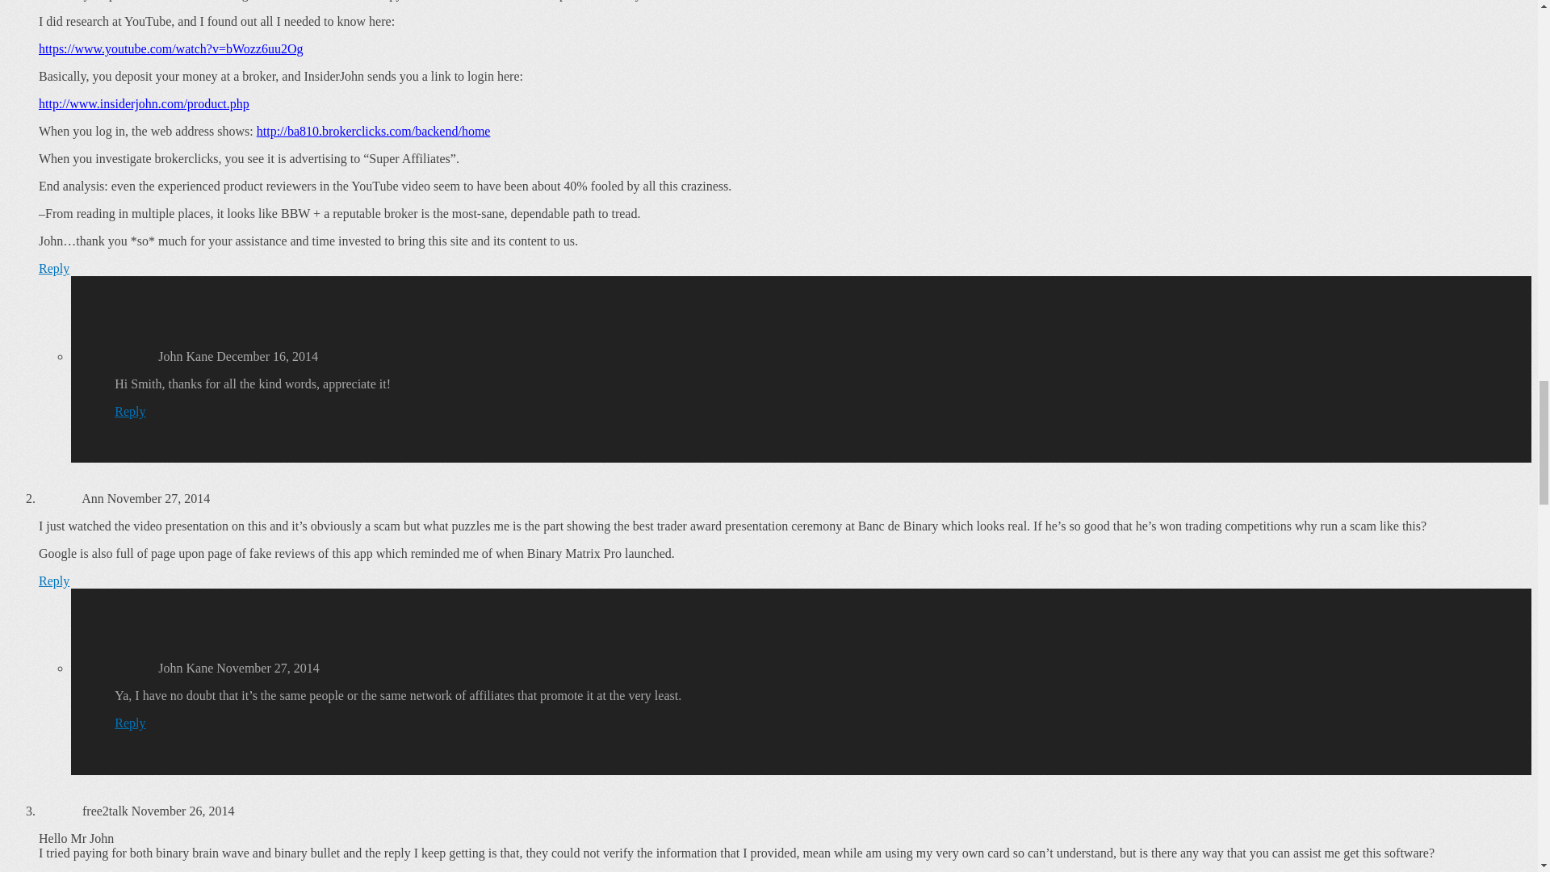 The height and width of the screenshot is (872, 1550). I want to click on Reply, so click(130, 412).